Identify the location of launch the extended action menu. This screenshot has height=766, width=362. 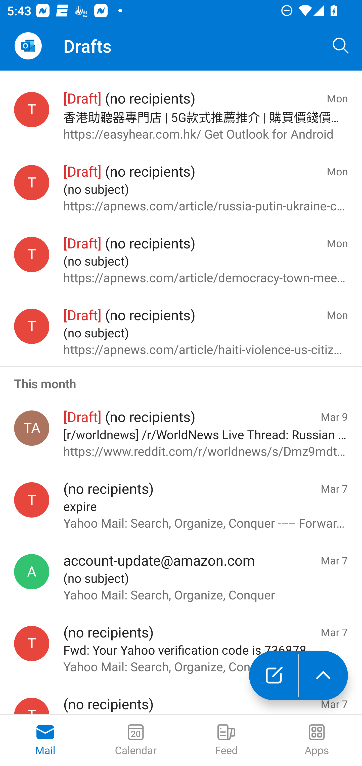
(323, 676).